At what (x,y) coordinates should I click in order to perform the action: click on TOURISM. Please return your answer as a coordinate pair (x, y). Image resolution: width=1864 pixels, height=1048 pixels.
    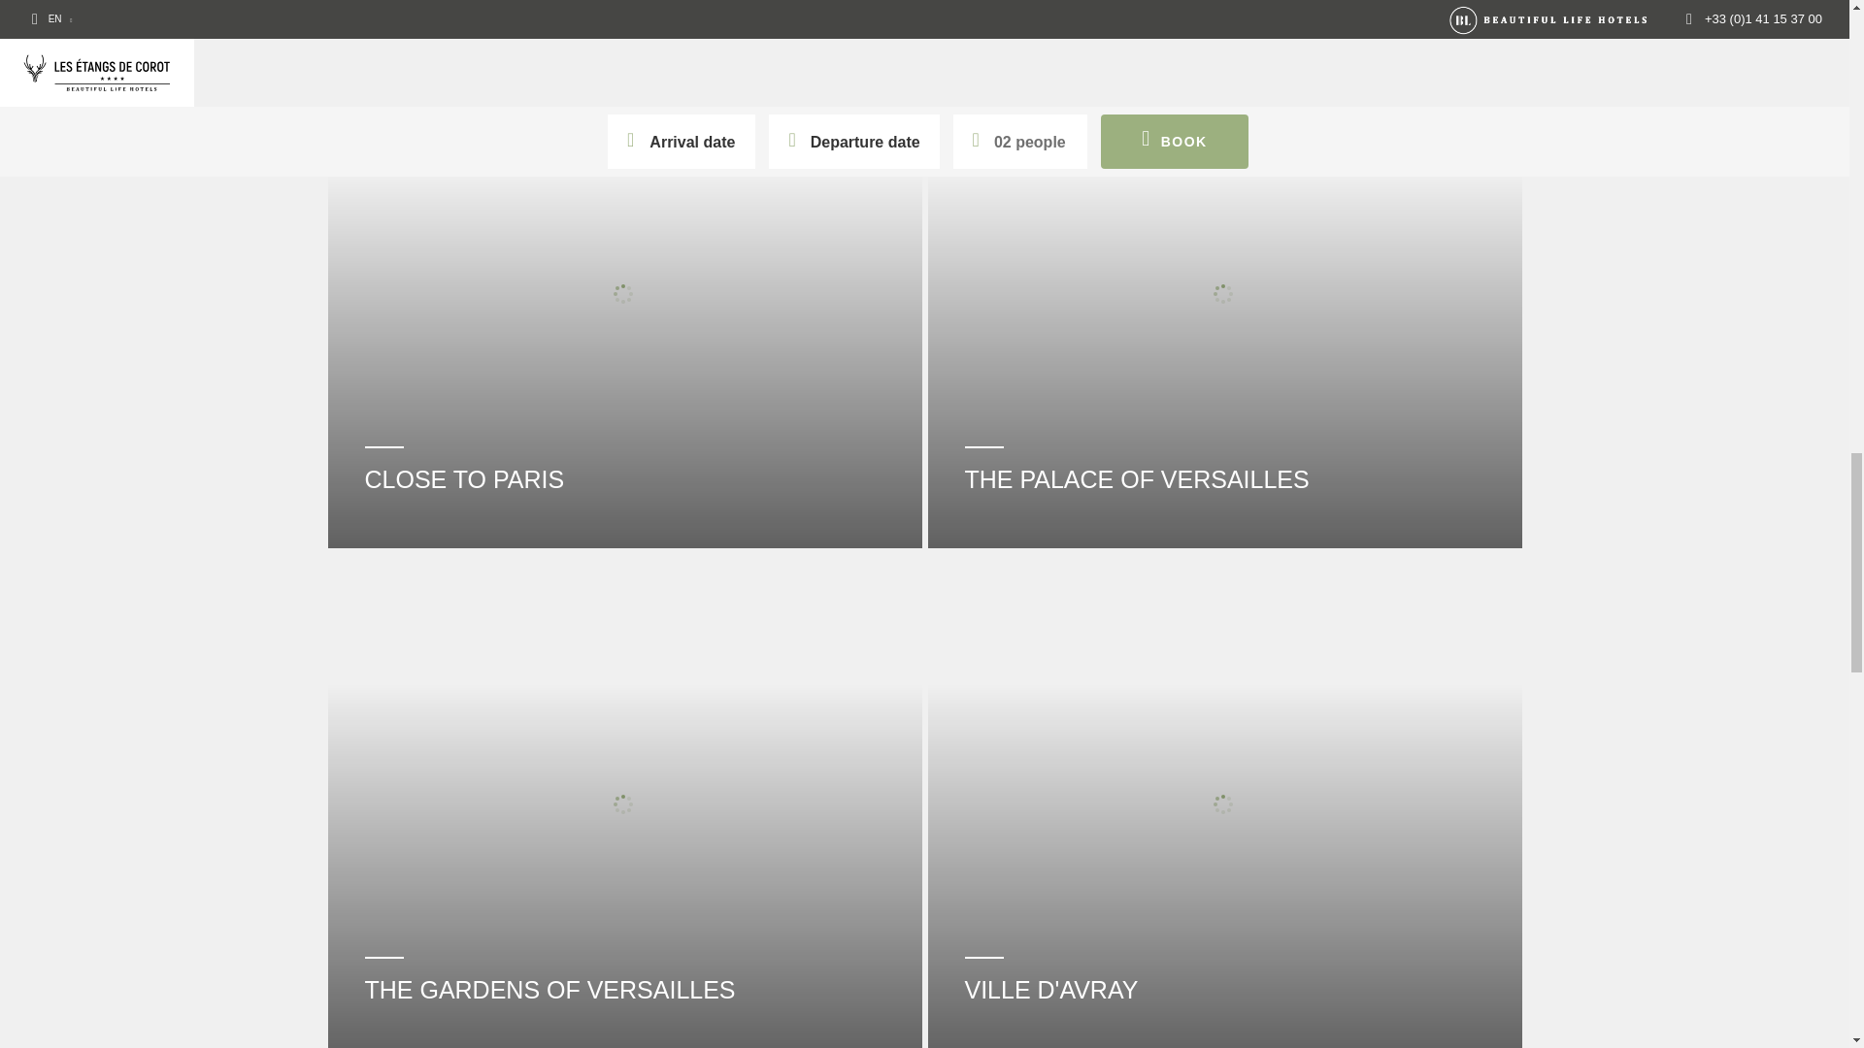
    Looking at the image, I should click on (625, 18).